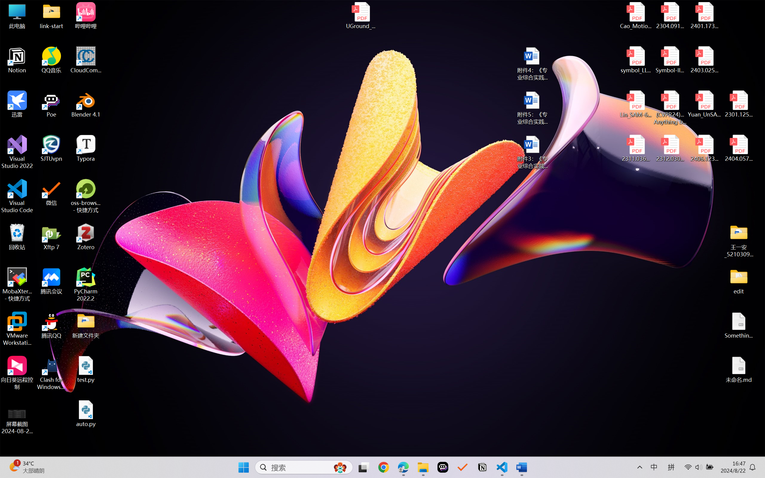  I want to click on auto.py, so click(86, 414).